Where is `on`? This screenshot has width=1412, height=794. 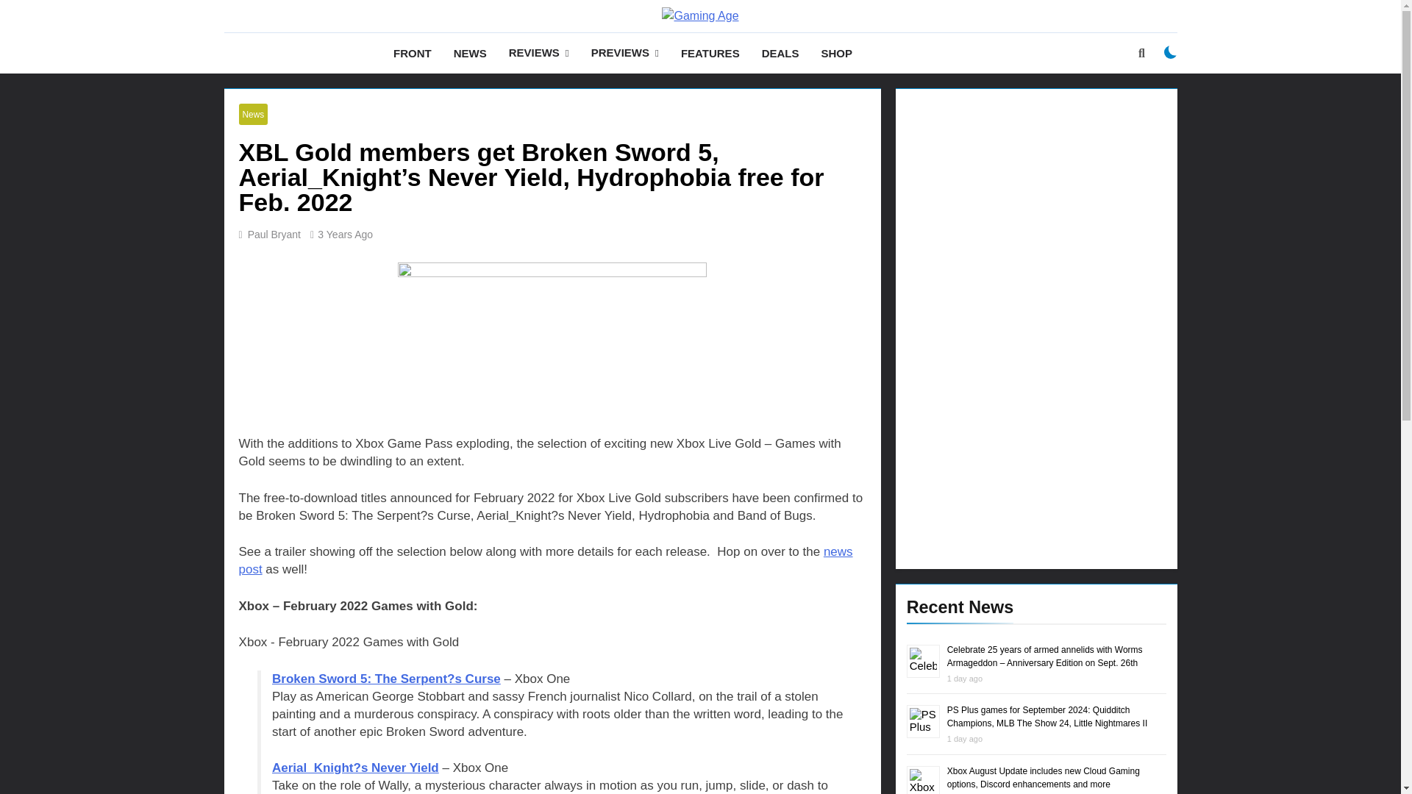 on is located at coordinates (1171, 51).